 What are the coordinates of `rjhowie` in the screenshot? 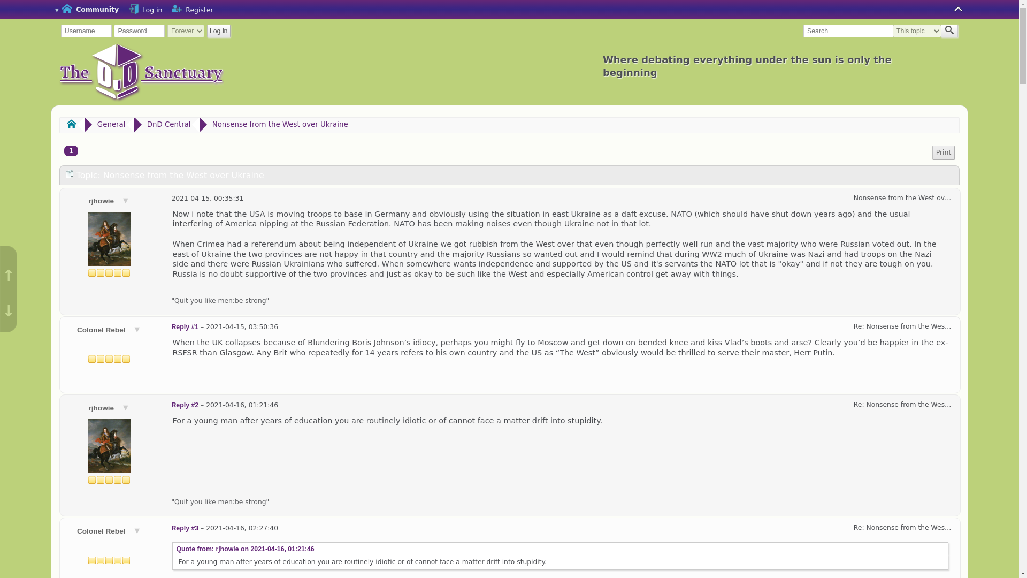 It's located at (109, 201).